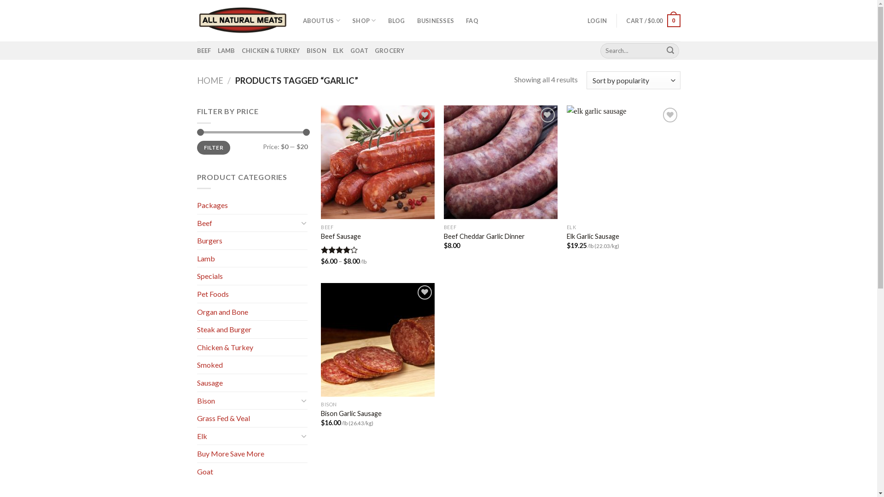 This screenshot has height=497, width=884. I want to click on All Natural Meats, so click(243, 20).